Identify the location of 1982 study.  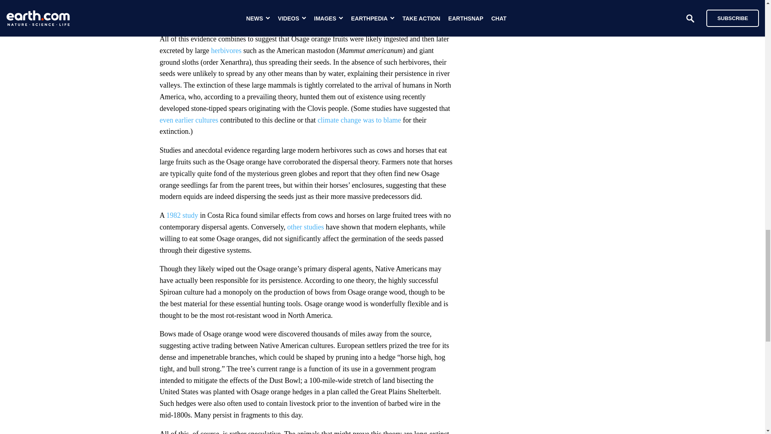
(182, 215).